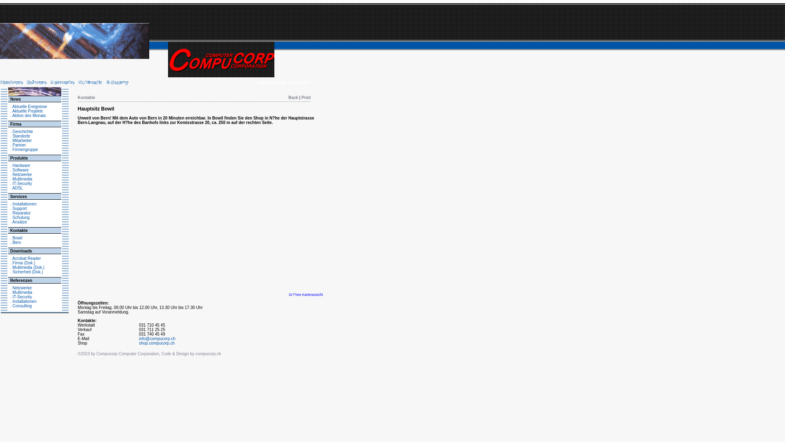 The height and width of the screenshot is (442, 785). What do you see at coordinates (28, 115) in the screenshot?
I see `. Aktion des Monats` at bounding box center [28, 115].